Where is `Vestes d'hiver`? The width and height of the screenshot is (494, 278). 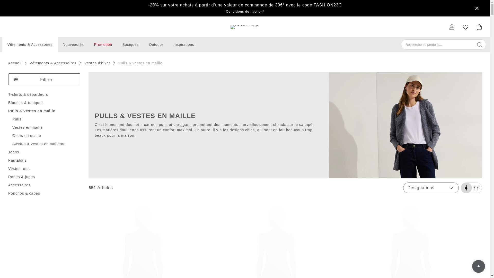 Vestes d'hiver is located at coordinates (97, 63).